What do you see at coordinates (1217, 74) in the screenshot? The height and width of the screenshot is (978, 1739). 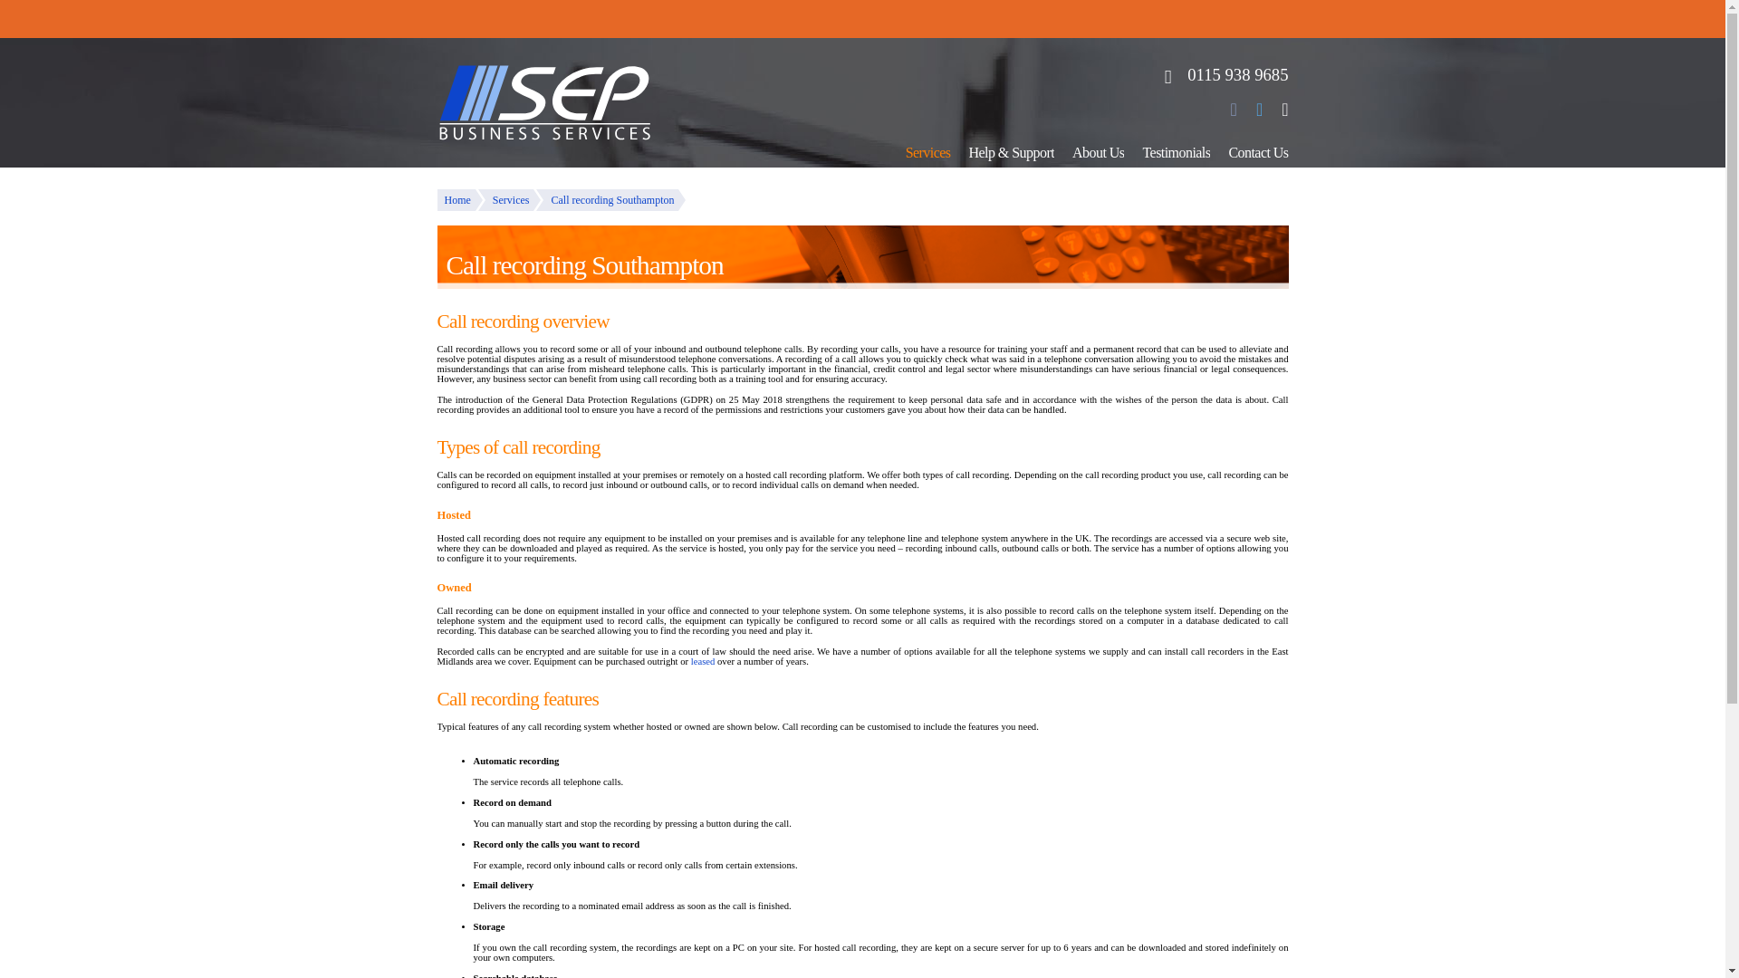 I see `0115 938 9685` at bounding box center [1217, 74].